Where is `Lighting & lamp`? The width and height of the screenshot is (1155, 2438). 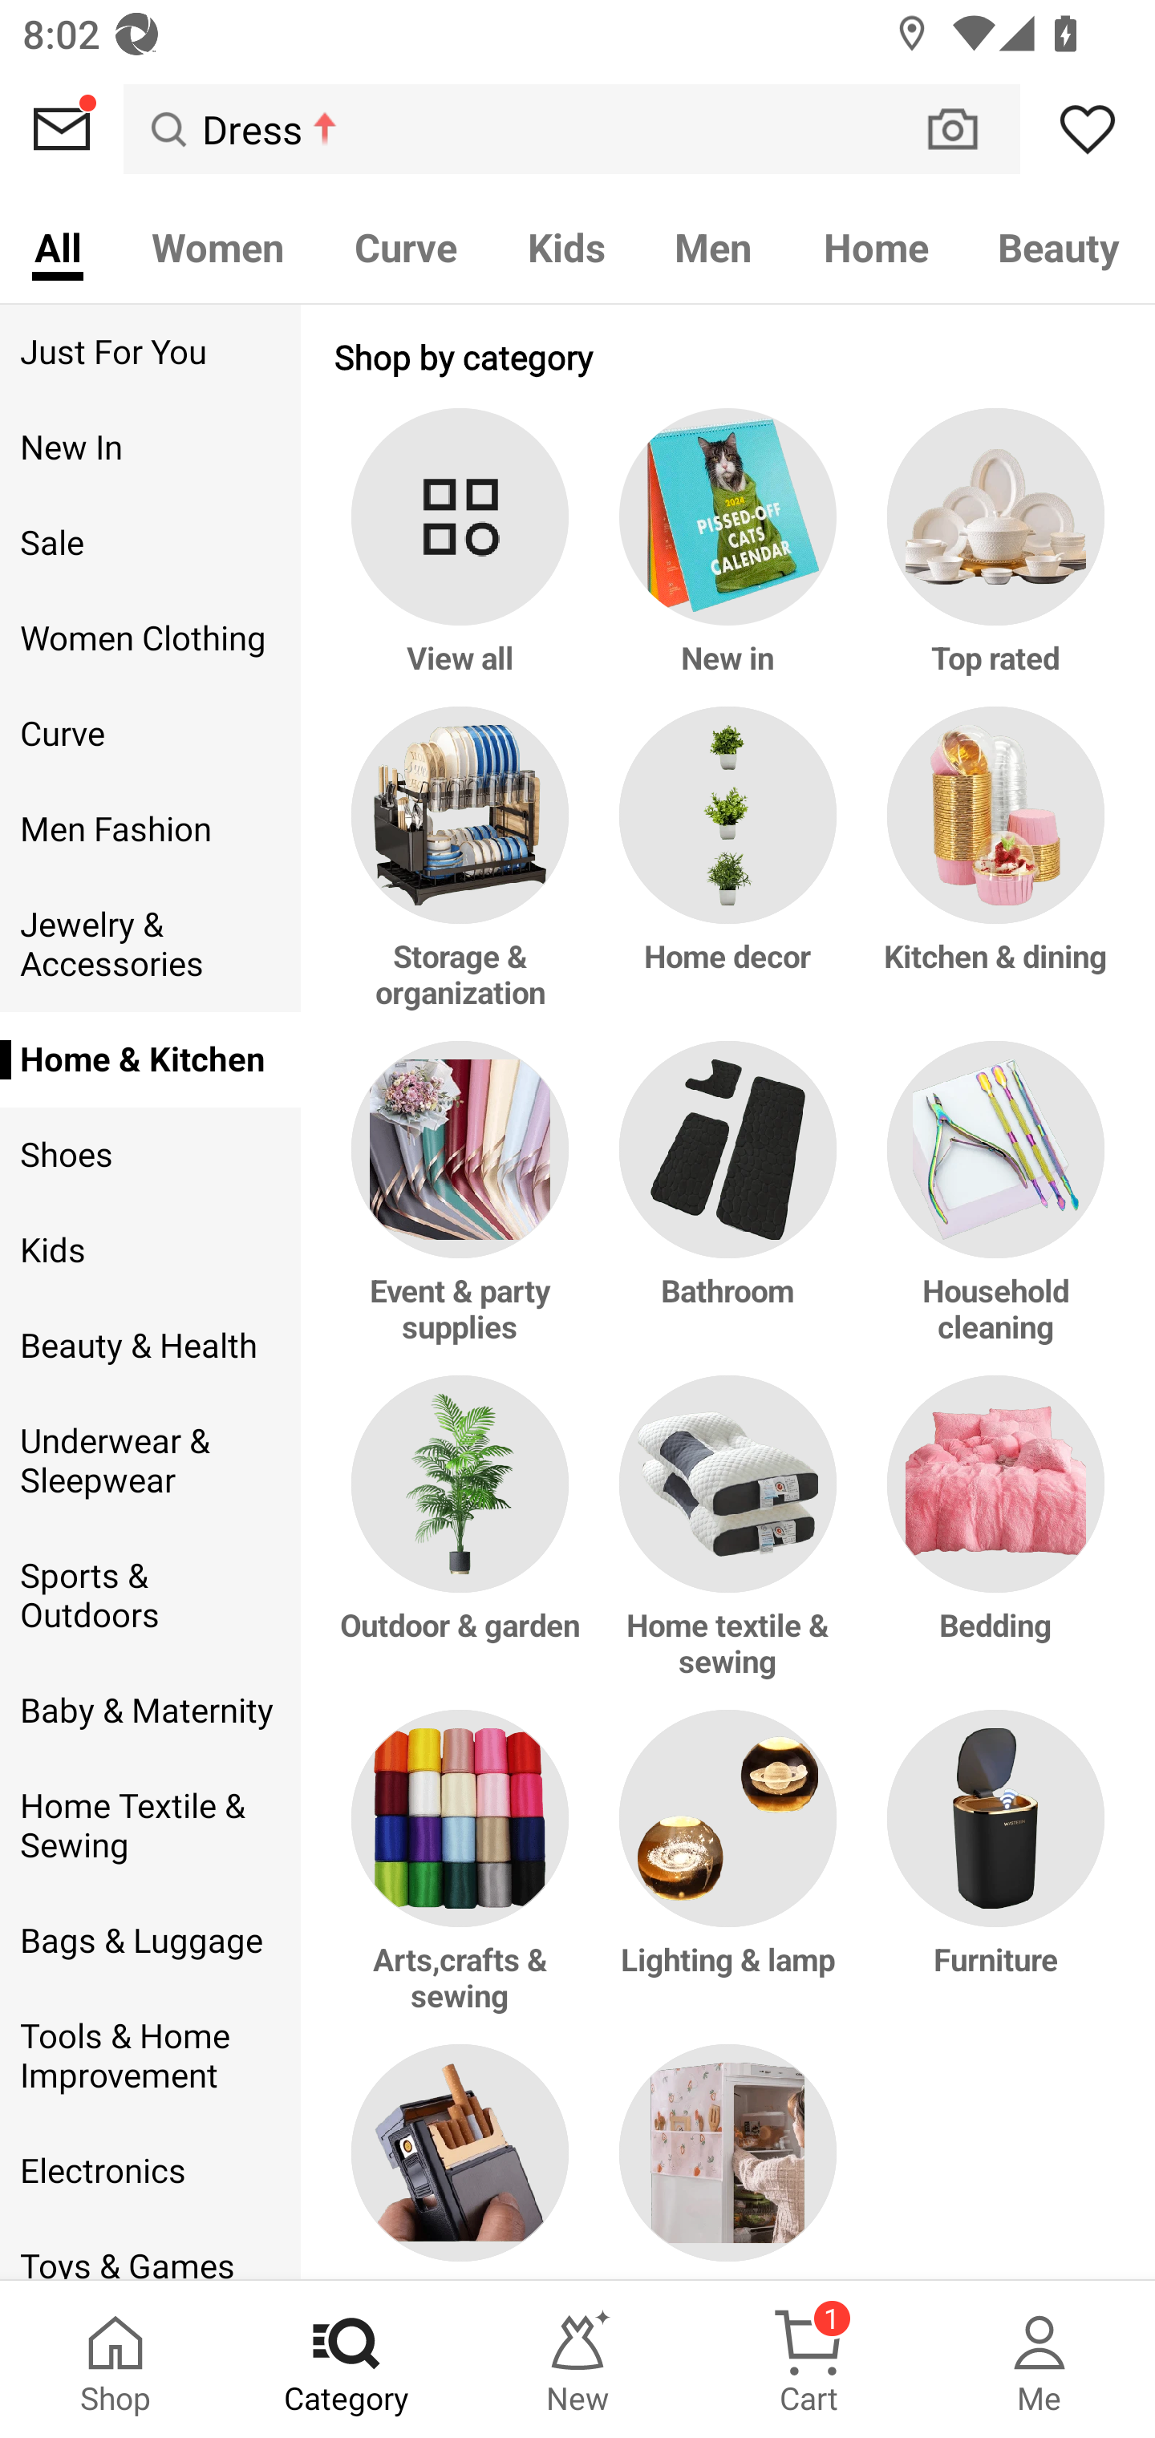 Lighting & lamp is located at coordinates (728, 1876).